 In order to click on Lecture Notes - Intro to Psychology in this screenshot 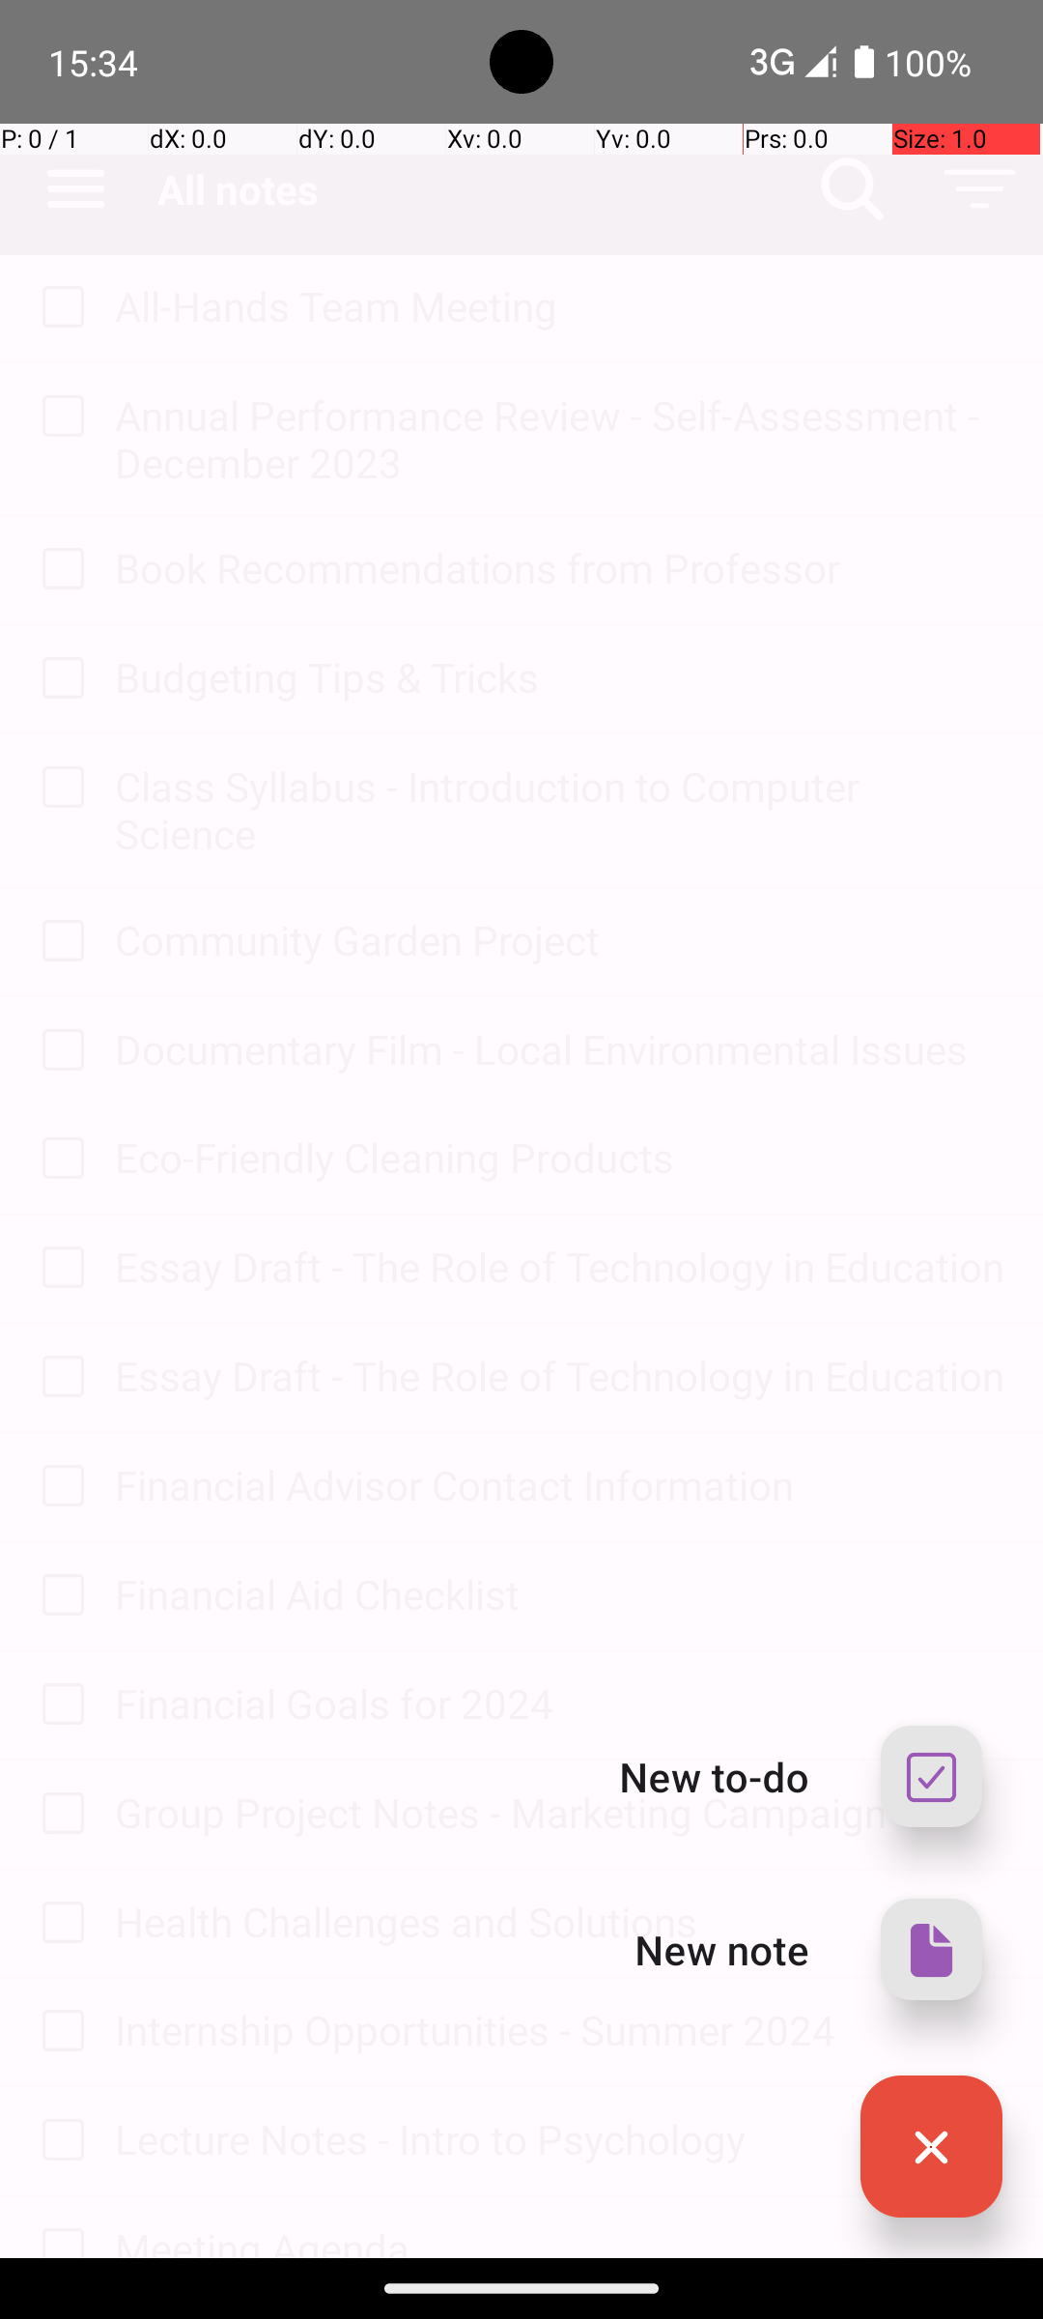, I will do `click(560, 2139)`.